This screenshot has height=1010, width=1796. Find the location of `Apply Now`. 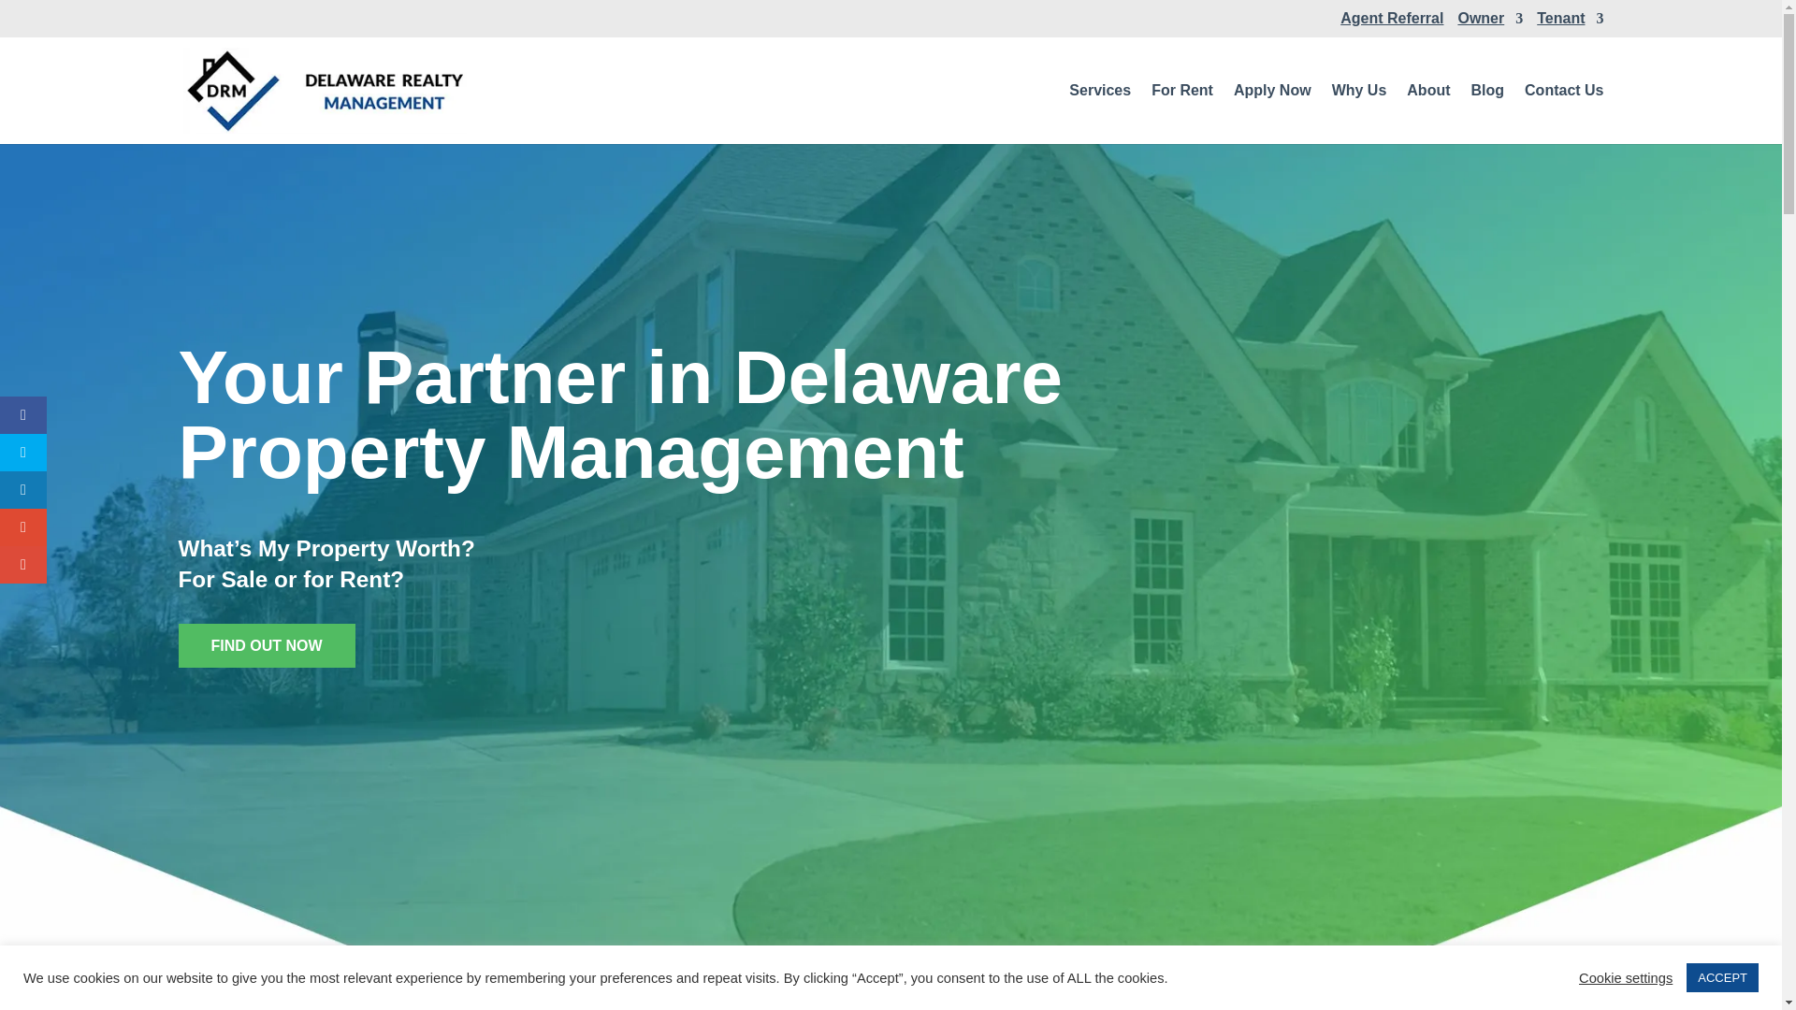

Apply Now is located at coordinates (1272, 114).